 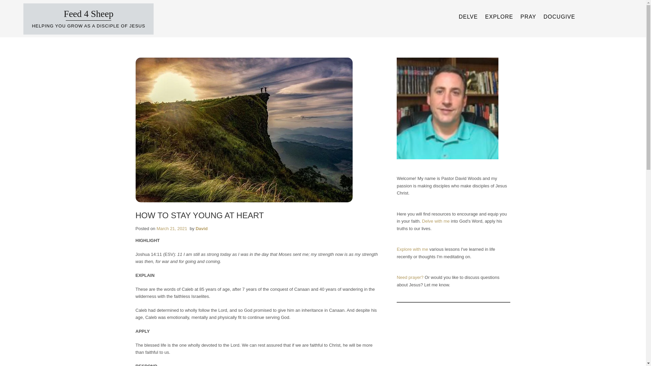 What do you see at coordinates (468, 17) in the screenshot?
I see `DELVE` at bounding box center [468, 17].